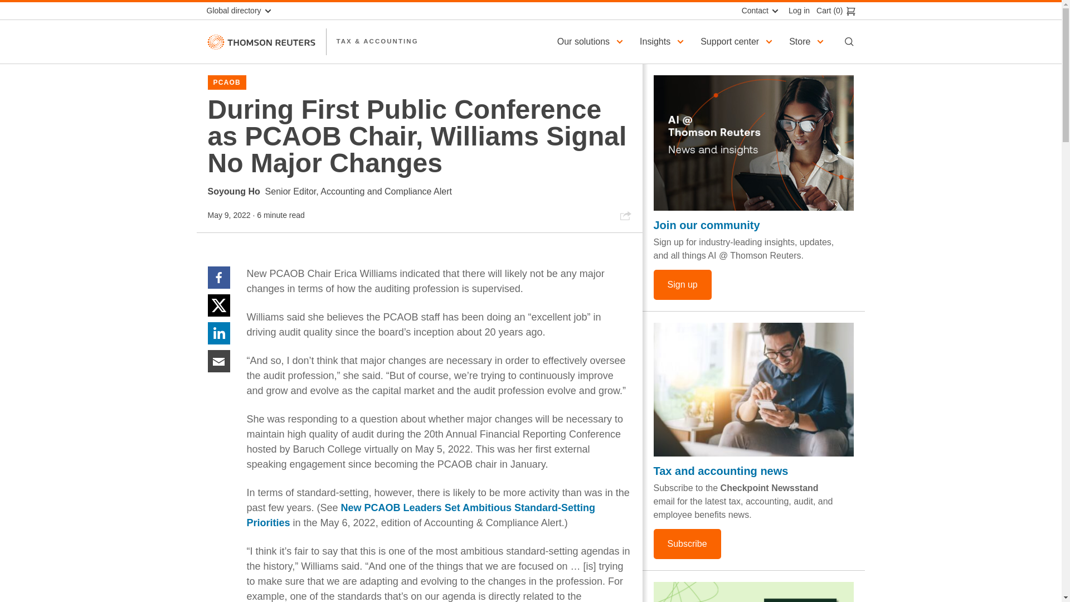  What do you see at coordinates (243, 11) in the screenshot?
I see `Global directory` at bounding box center [243, 11].